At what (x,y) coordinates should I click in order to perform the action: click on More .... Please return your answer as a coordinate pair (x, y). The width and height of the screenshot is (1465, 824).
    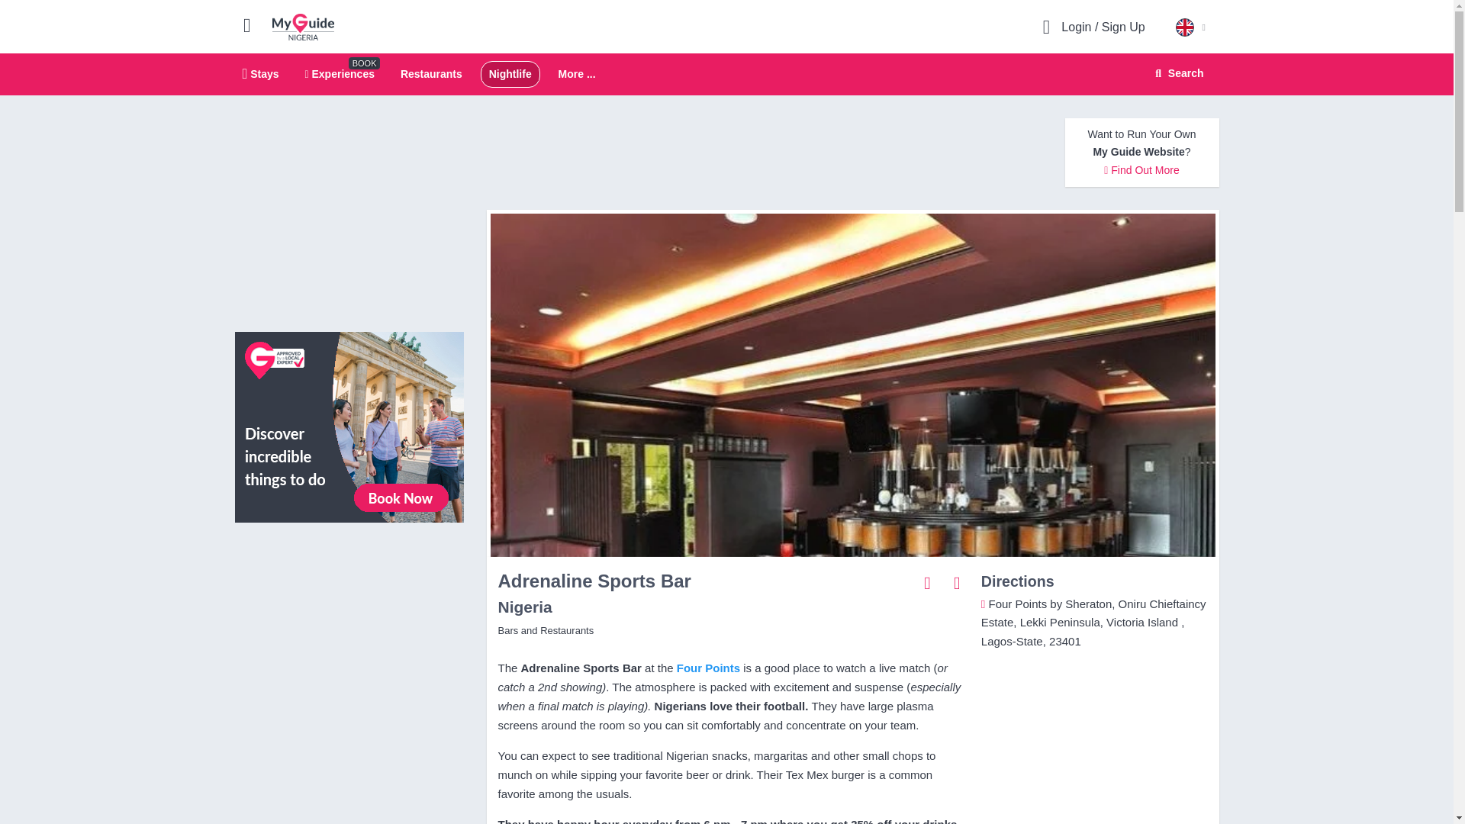
    Looking at the image, I should click on (577, 75).